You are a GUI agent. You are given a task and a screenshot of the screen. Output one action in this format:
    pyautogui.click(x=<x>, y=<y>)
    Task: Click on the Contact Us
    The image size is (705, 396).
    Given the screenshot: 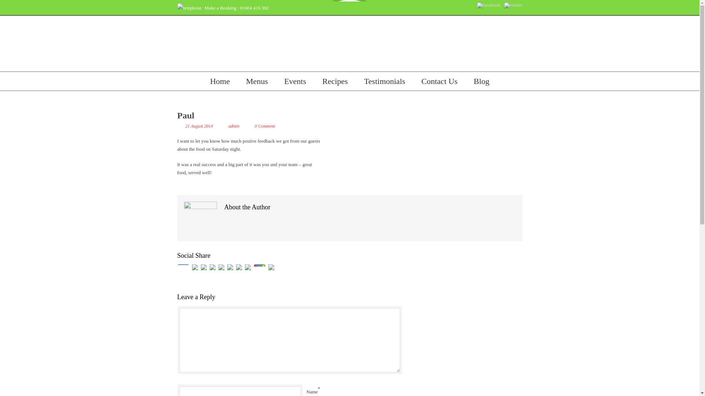 What is the action you would take?
    pyautogui.click(x=440, y=81)
    